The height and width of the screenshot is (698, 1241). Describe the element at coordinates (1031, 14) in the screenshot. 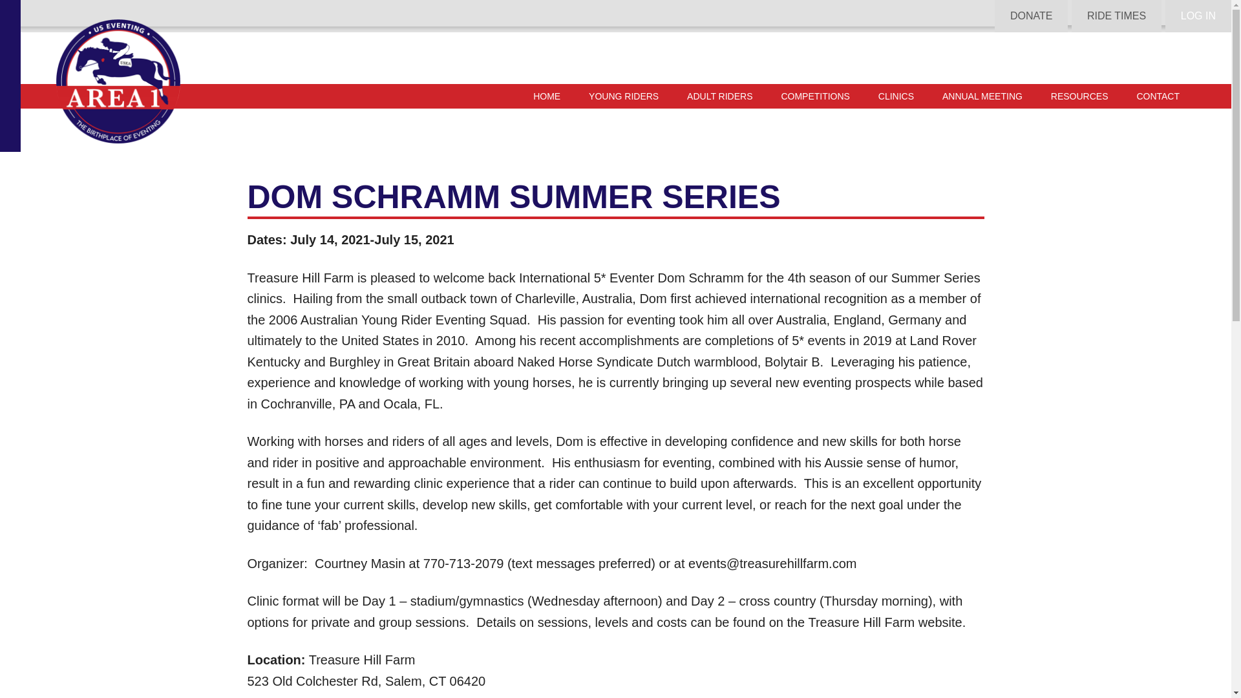

I see `DONATE` at that location.